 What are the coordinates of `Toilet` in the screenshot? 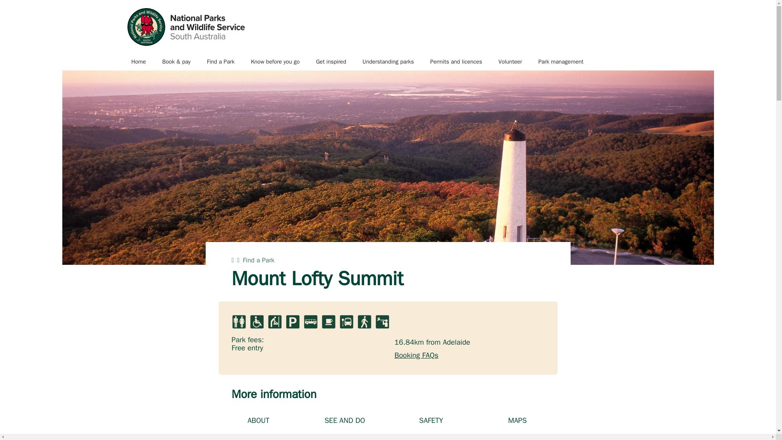 It's located at (239, 322).